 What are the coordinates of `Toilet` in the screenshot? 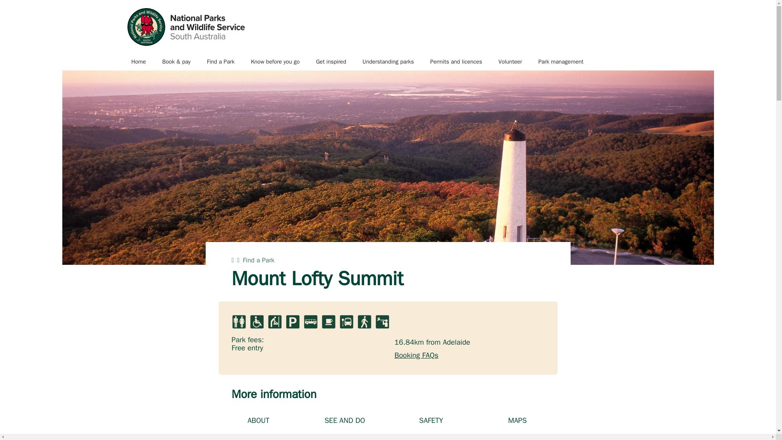 It's located at (239, 322).